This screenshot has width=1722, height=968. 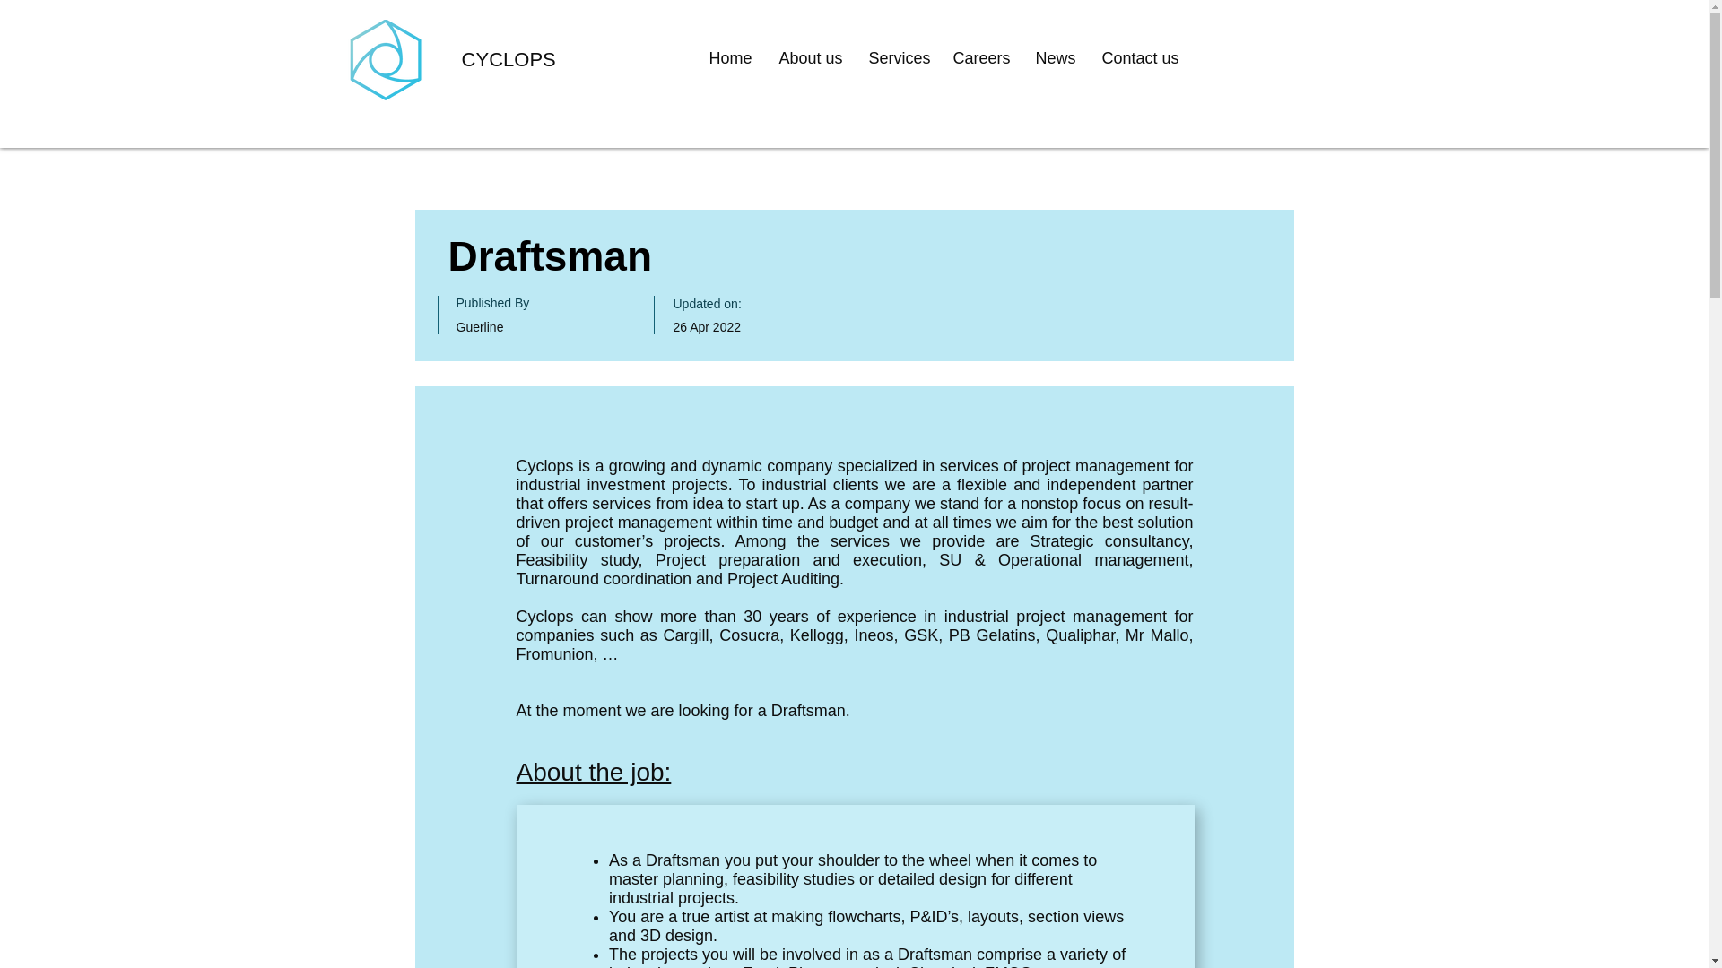 What do you see at coordinates (734, 58) in the screenshot?
I see `Home` at bounding box center [734, 58].